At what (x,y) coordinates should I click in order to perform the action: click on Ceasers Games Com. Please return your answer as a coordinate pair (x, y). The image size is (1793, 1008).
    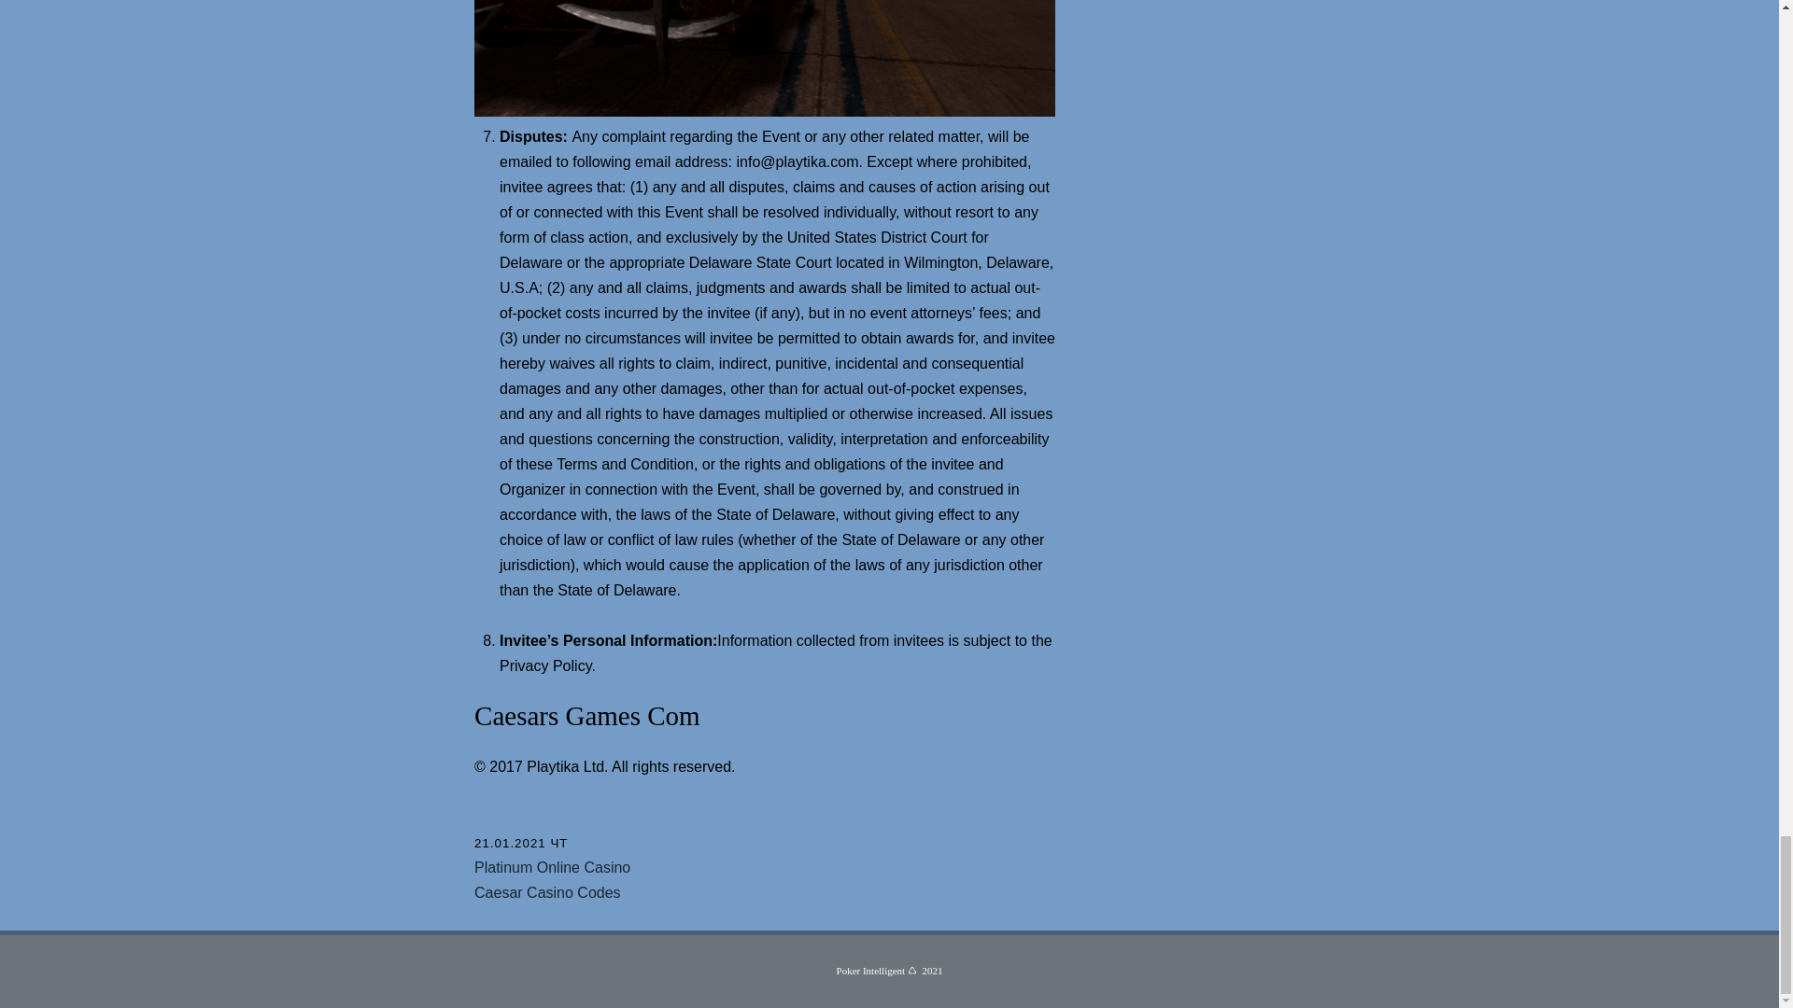
    Looking at the image, I should click on (765, 58).